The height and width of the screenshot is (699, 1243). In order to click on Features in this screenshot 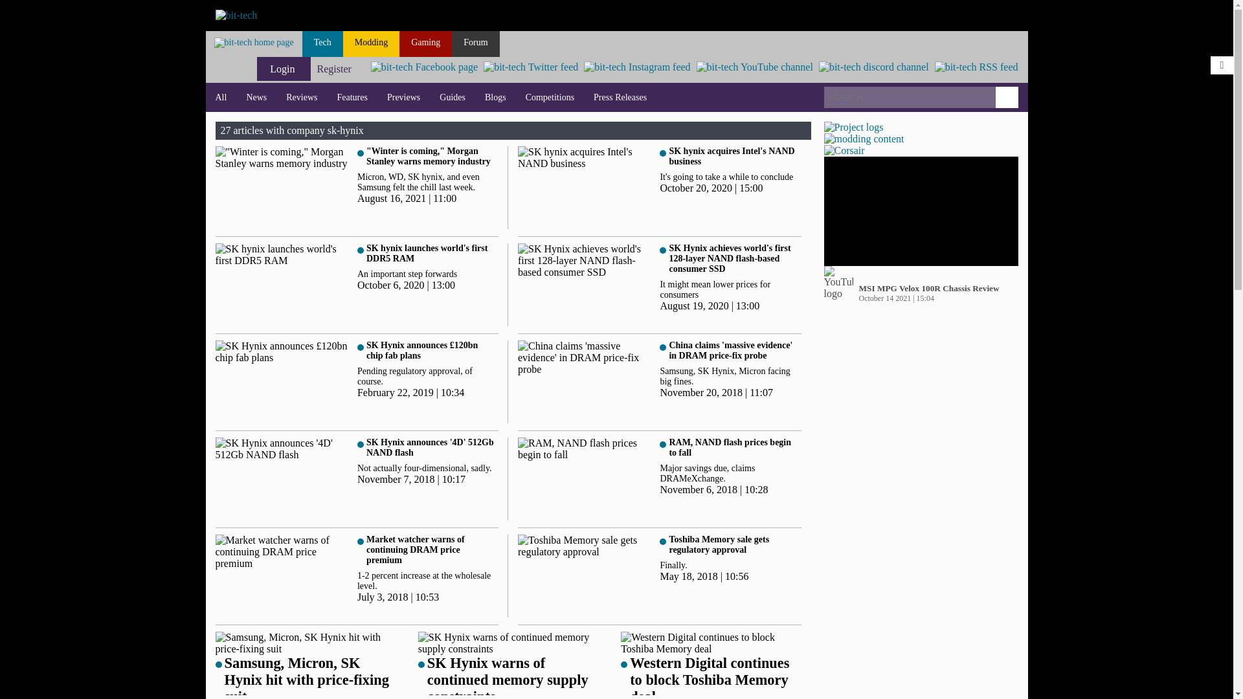, I will do `click(352, 97)`.